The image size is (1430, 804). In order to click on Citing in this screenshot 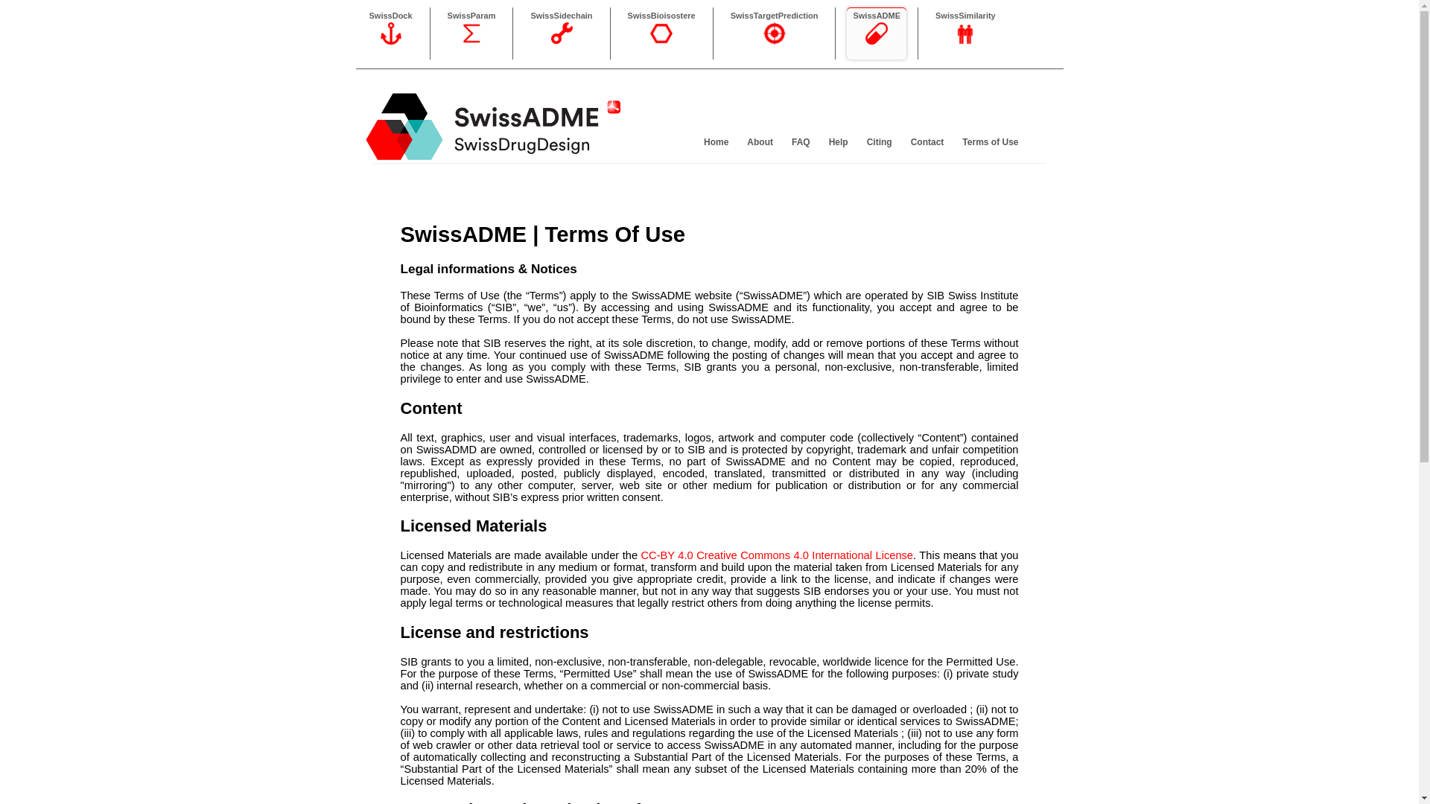, I will do `click(877, 141)`.